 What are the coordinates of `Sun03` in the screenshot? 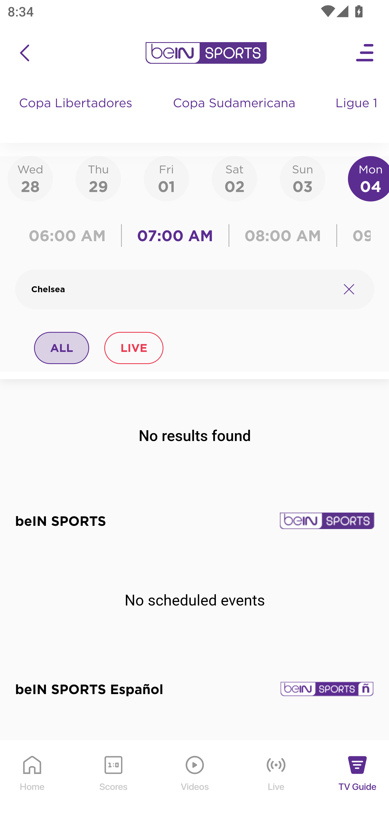 It's located at (303, 178).